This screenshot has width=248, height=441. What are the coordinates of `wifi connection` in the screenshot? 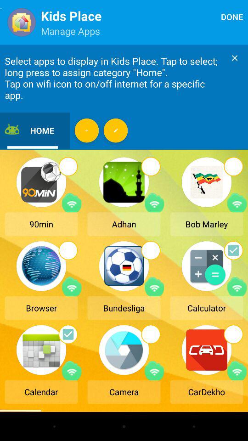 It's located at (72, 370).